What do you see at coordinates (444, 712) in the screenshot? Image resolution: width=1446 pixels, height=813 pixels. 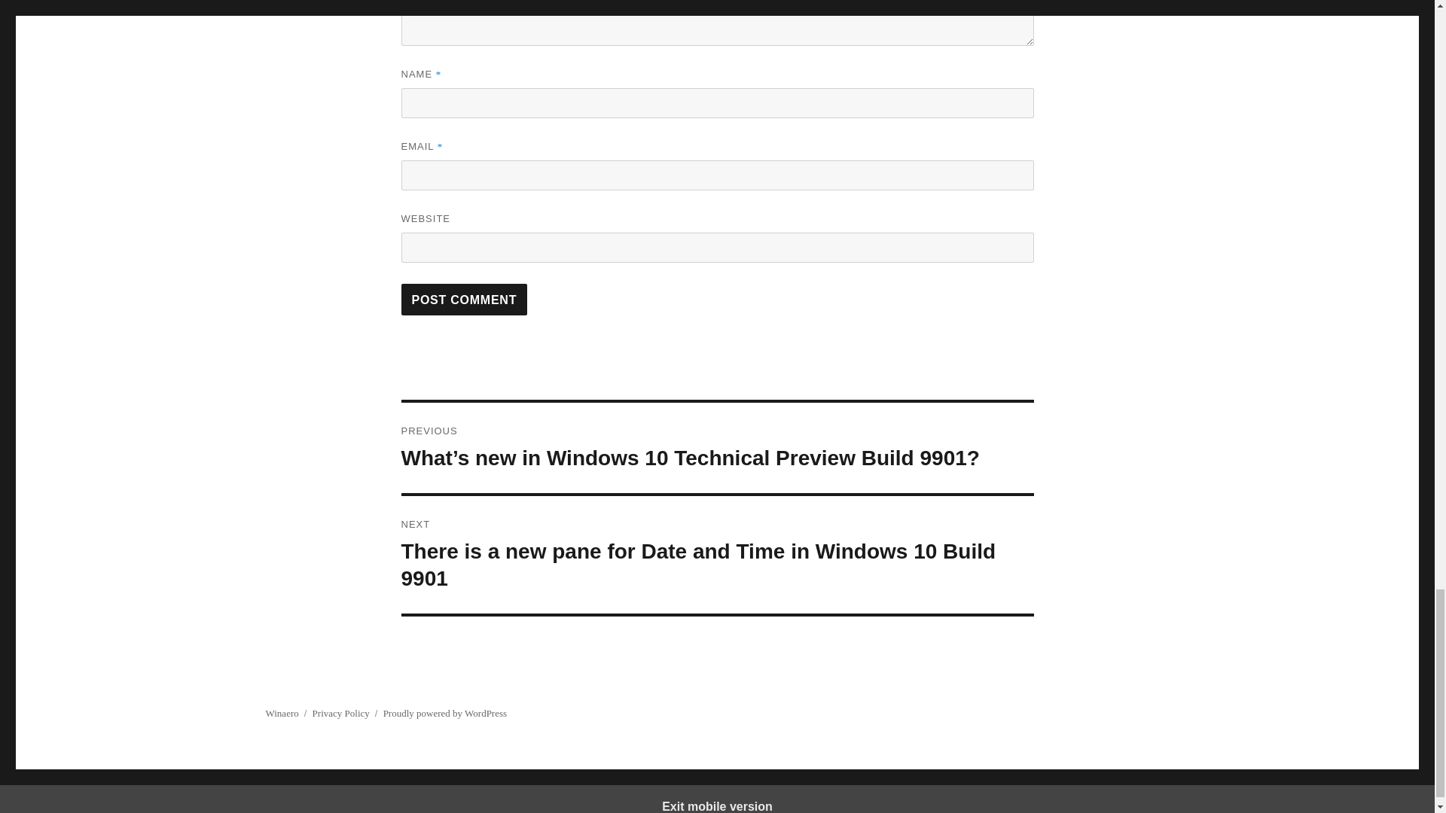 I see `Proudly powered by WordPress` at bounding box center [444, 712].